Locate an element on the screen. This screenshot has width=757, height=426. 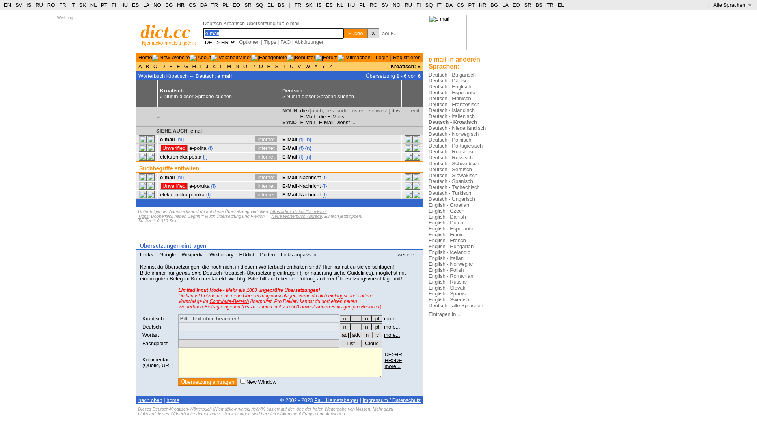
Nur in dieser Sprache suchen is located at coordinates (320, 96).